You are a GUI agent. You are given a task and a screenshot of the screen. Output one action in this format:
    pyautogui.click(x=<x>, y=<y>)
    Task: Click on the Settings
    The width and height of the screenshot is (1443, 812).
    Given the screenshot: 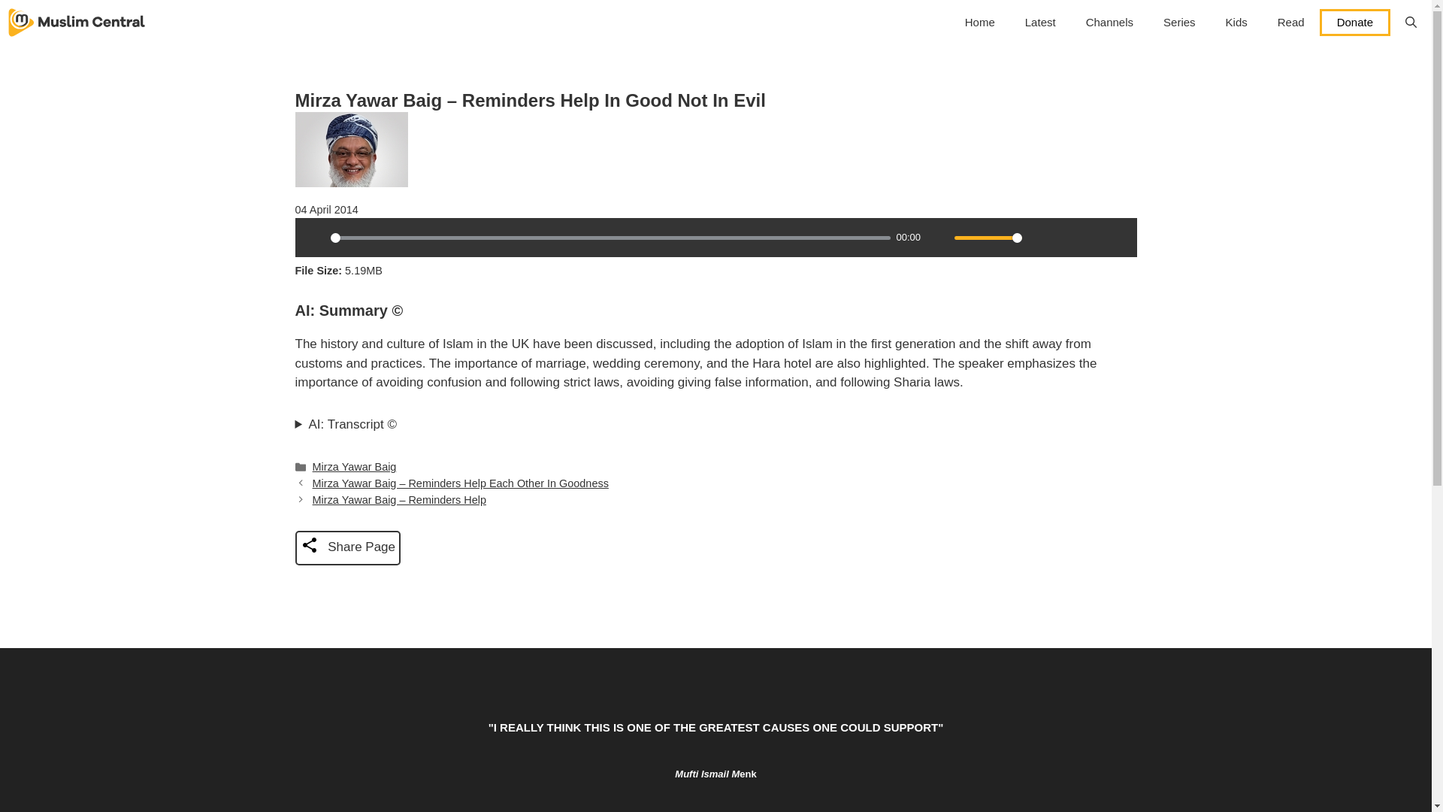 What is the action you would take?
    pyautogui.click(x=1039, y=238)
    